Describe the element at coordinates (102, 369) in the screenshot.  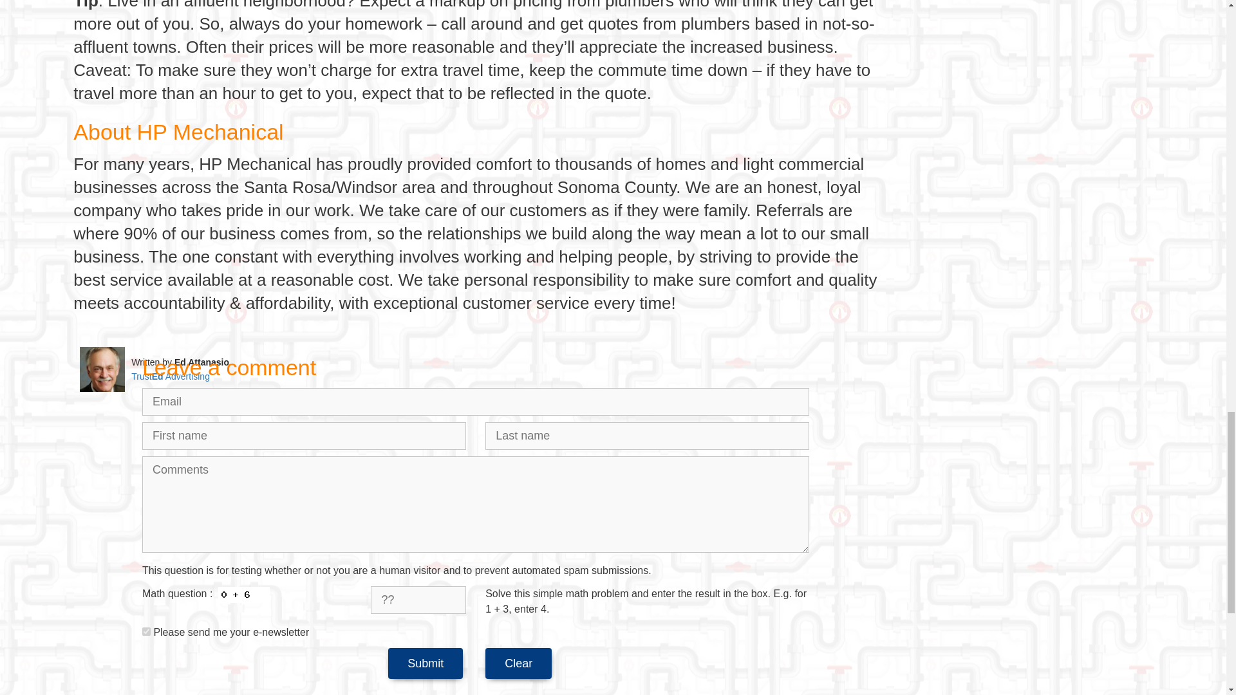
I see `Ed Attanasio, copywriter` at that location.